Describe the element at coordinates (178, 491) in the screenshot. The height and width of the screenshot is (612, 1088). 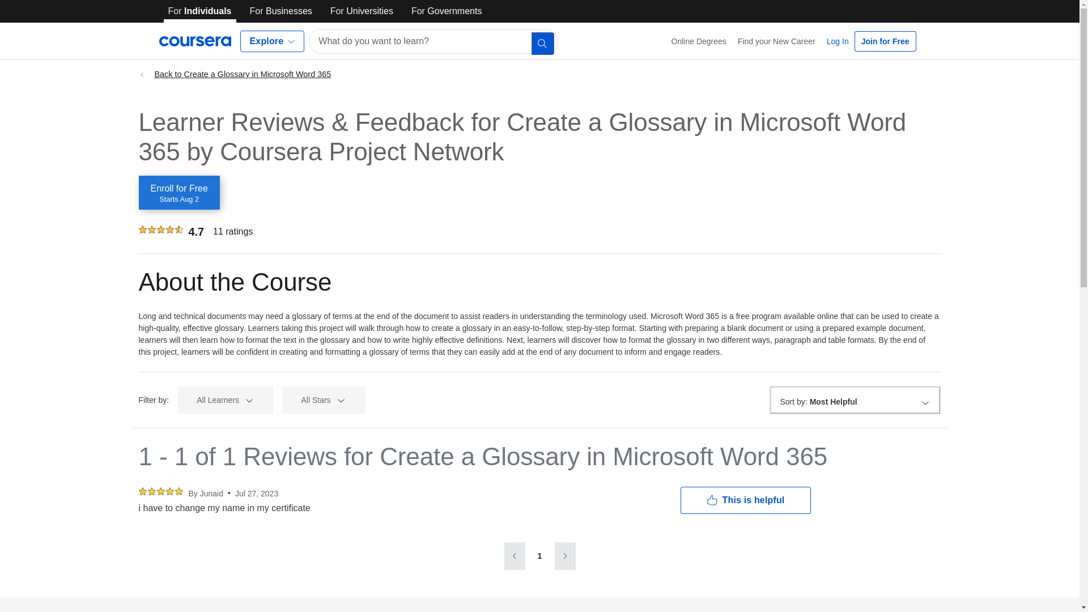
I see `Filled Star` at that location.